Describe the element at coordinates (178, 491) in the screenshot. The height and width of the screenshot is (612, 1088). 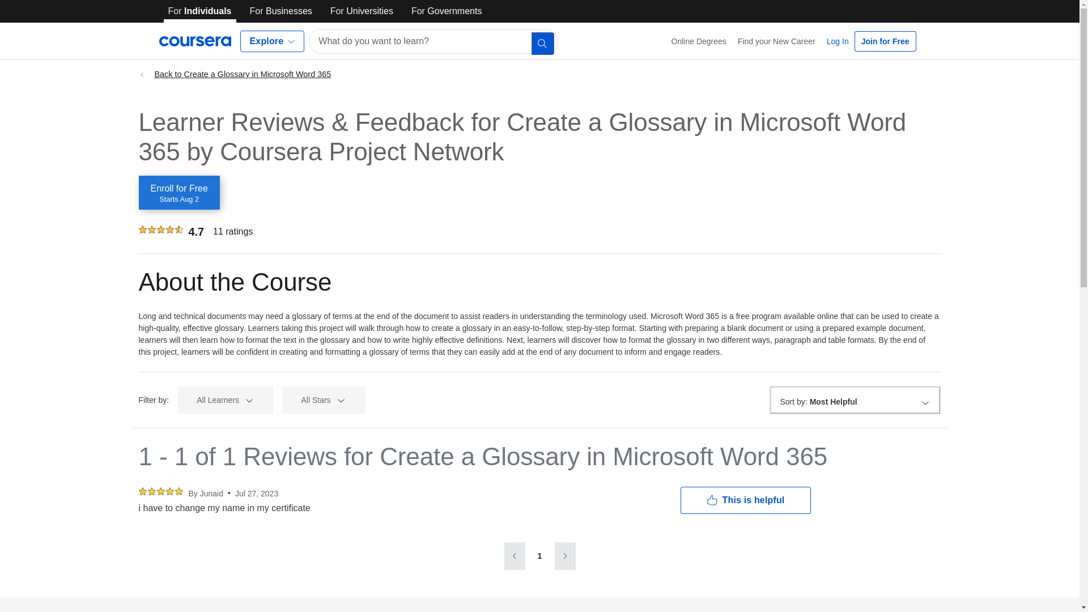
I see `Filled Star` at that location.